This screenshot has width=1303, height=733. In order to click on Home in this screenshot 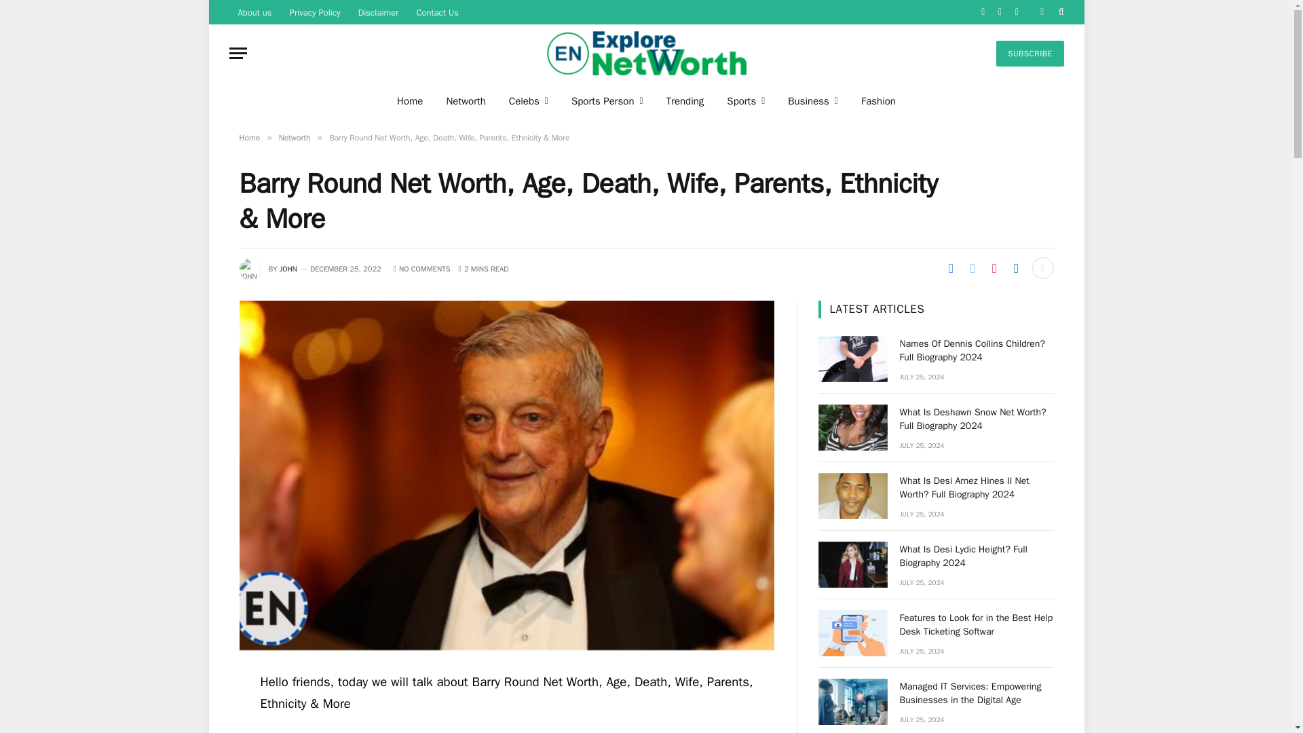, I will do `click(410, 100)`.